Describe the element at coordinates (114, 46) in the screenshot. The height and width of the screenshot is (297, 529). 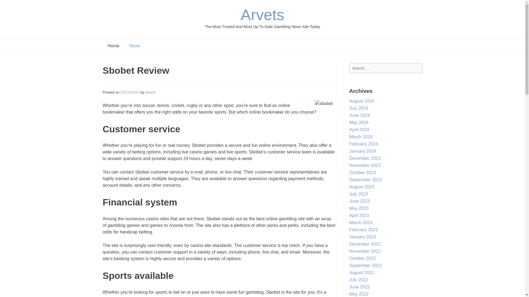
I see `Home` at that location.